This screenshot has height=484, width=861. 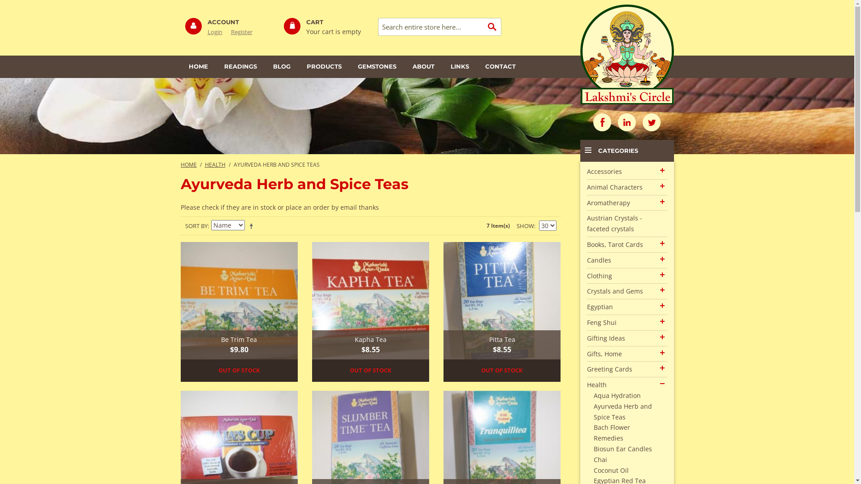 What do you see at coordinates (604, 171) in the screenshot?
I see `Accessories` at bounding box center [604, 171].